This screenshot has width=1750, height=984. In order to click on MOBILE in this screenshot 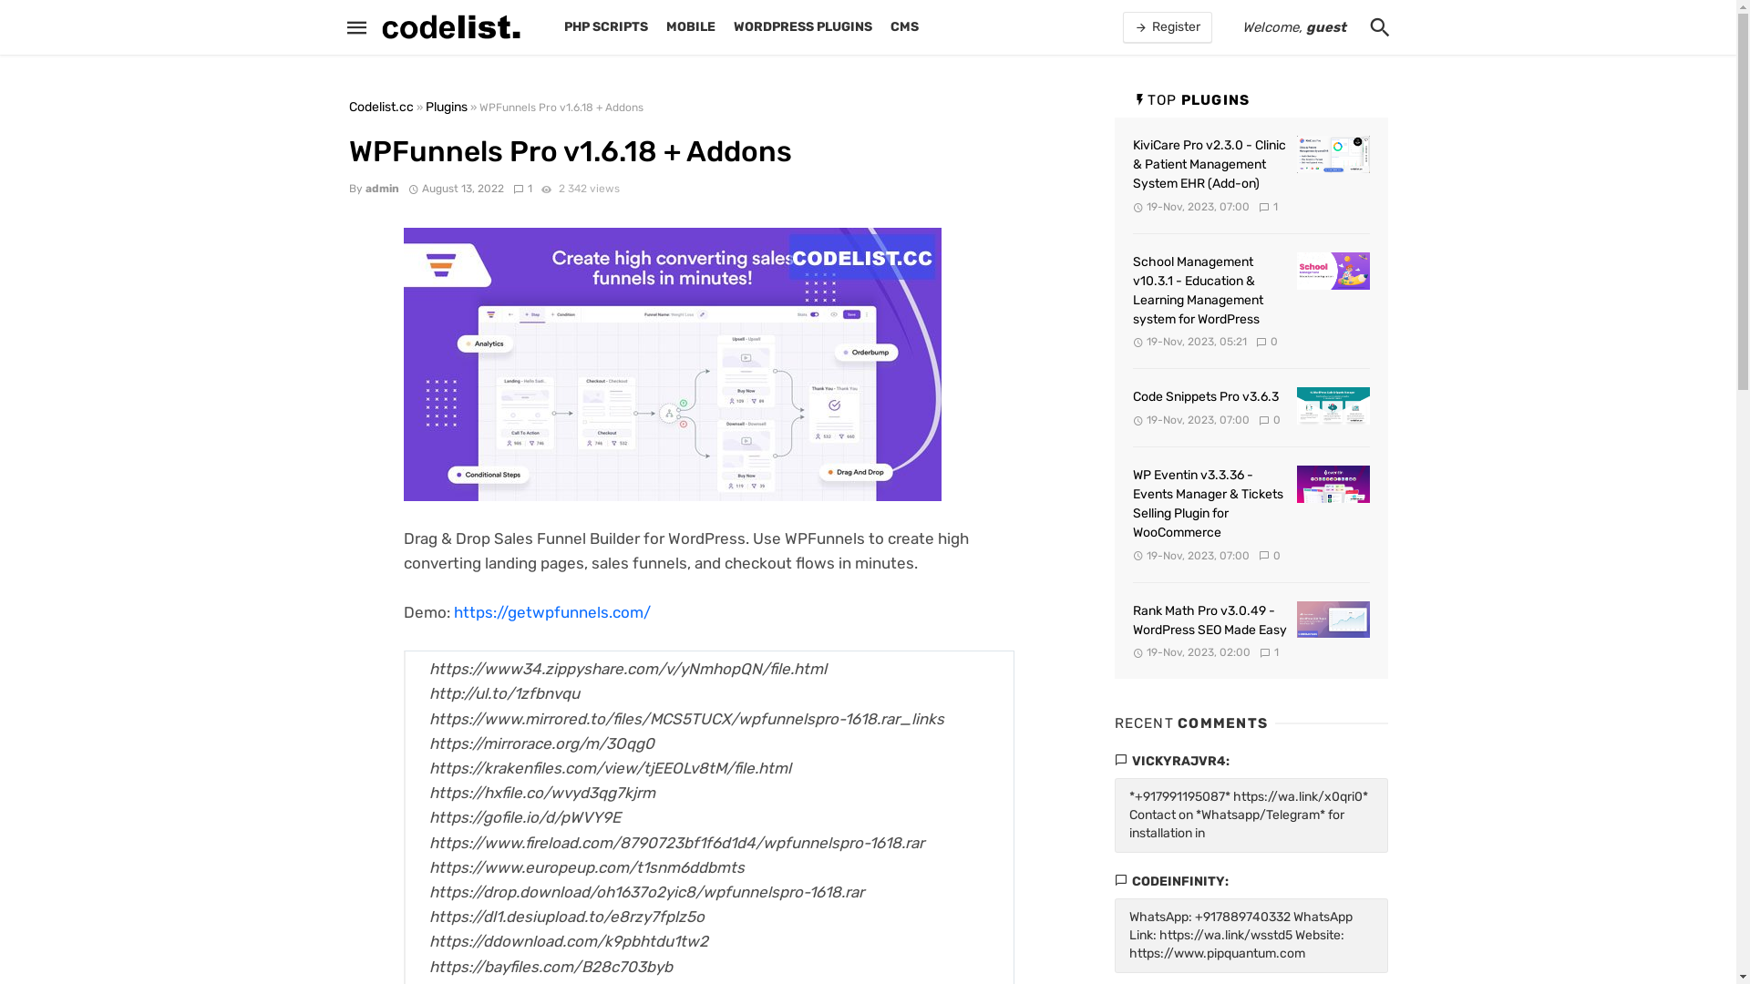, I will do `click(691, 27)`.